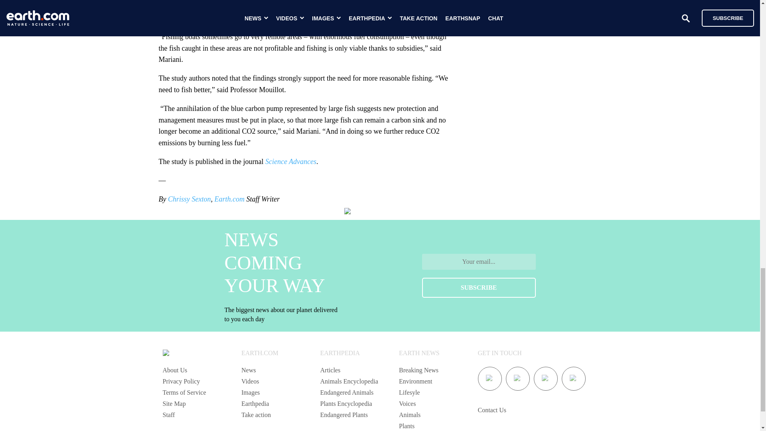 The height and width of the screenshot is (431, 766). I want to click on Science Advances, so click(290, 161).